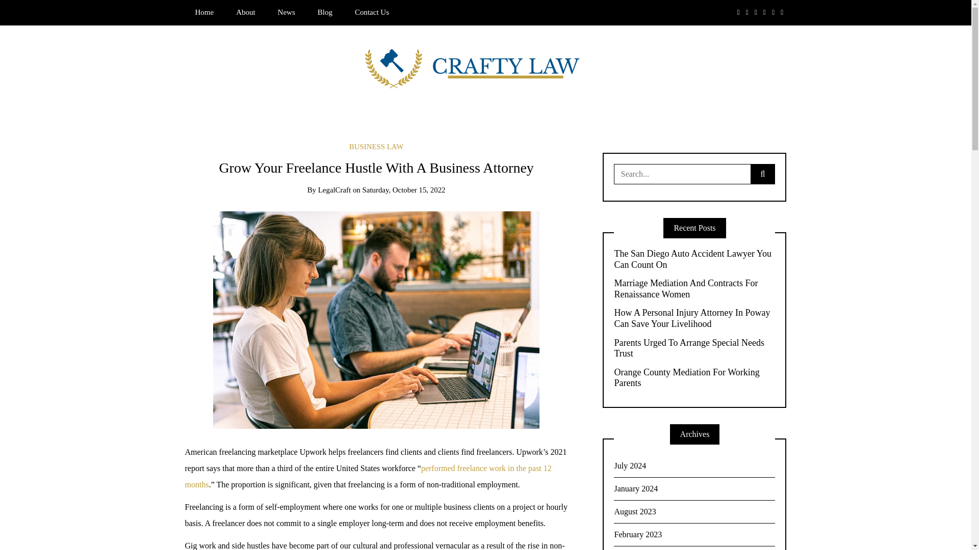 This screenshot has width=979, height=550. I want to click on performed freelance work in the past 12 months, so click(368, 477).